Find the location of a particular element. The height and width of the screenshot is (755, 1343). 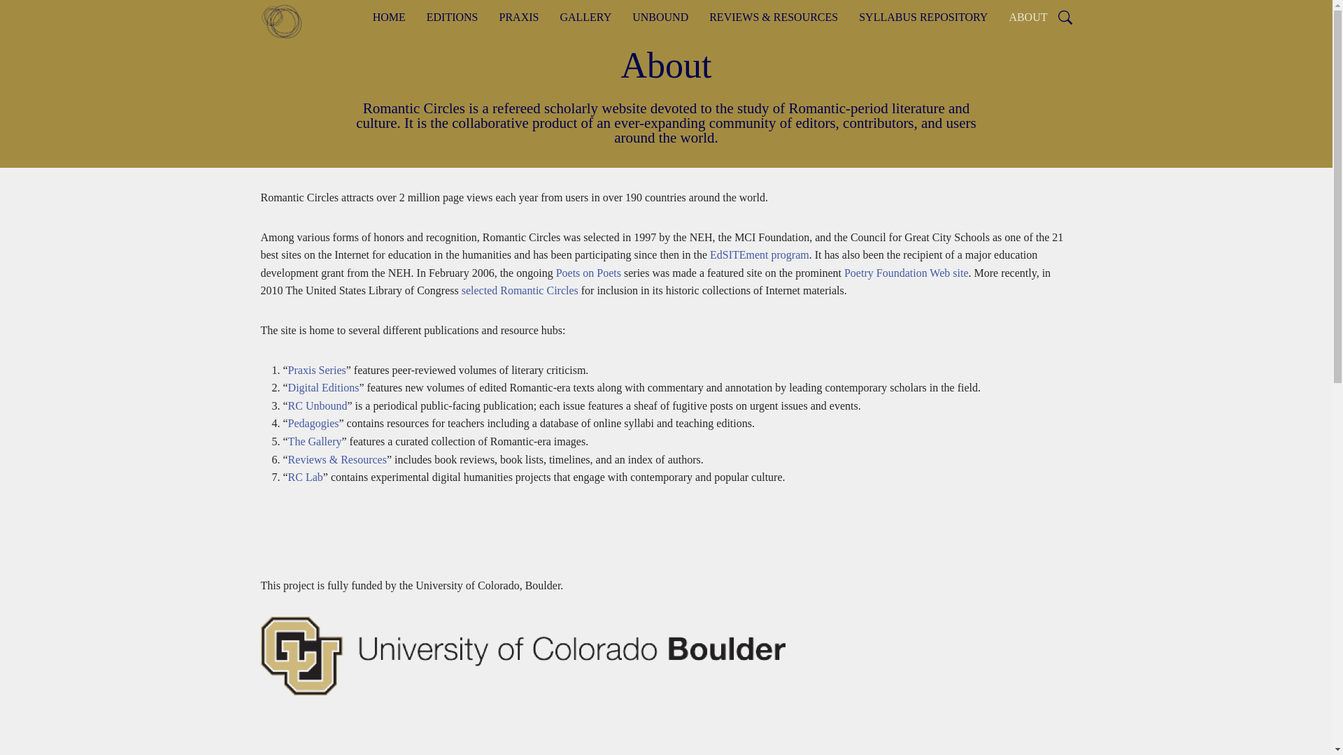

Home is located at coordinates (287, 21).